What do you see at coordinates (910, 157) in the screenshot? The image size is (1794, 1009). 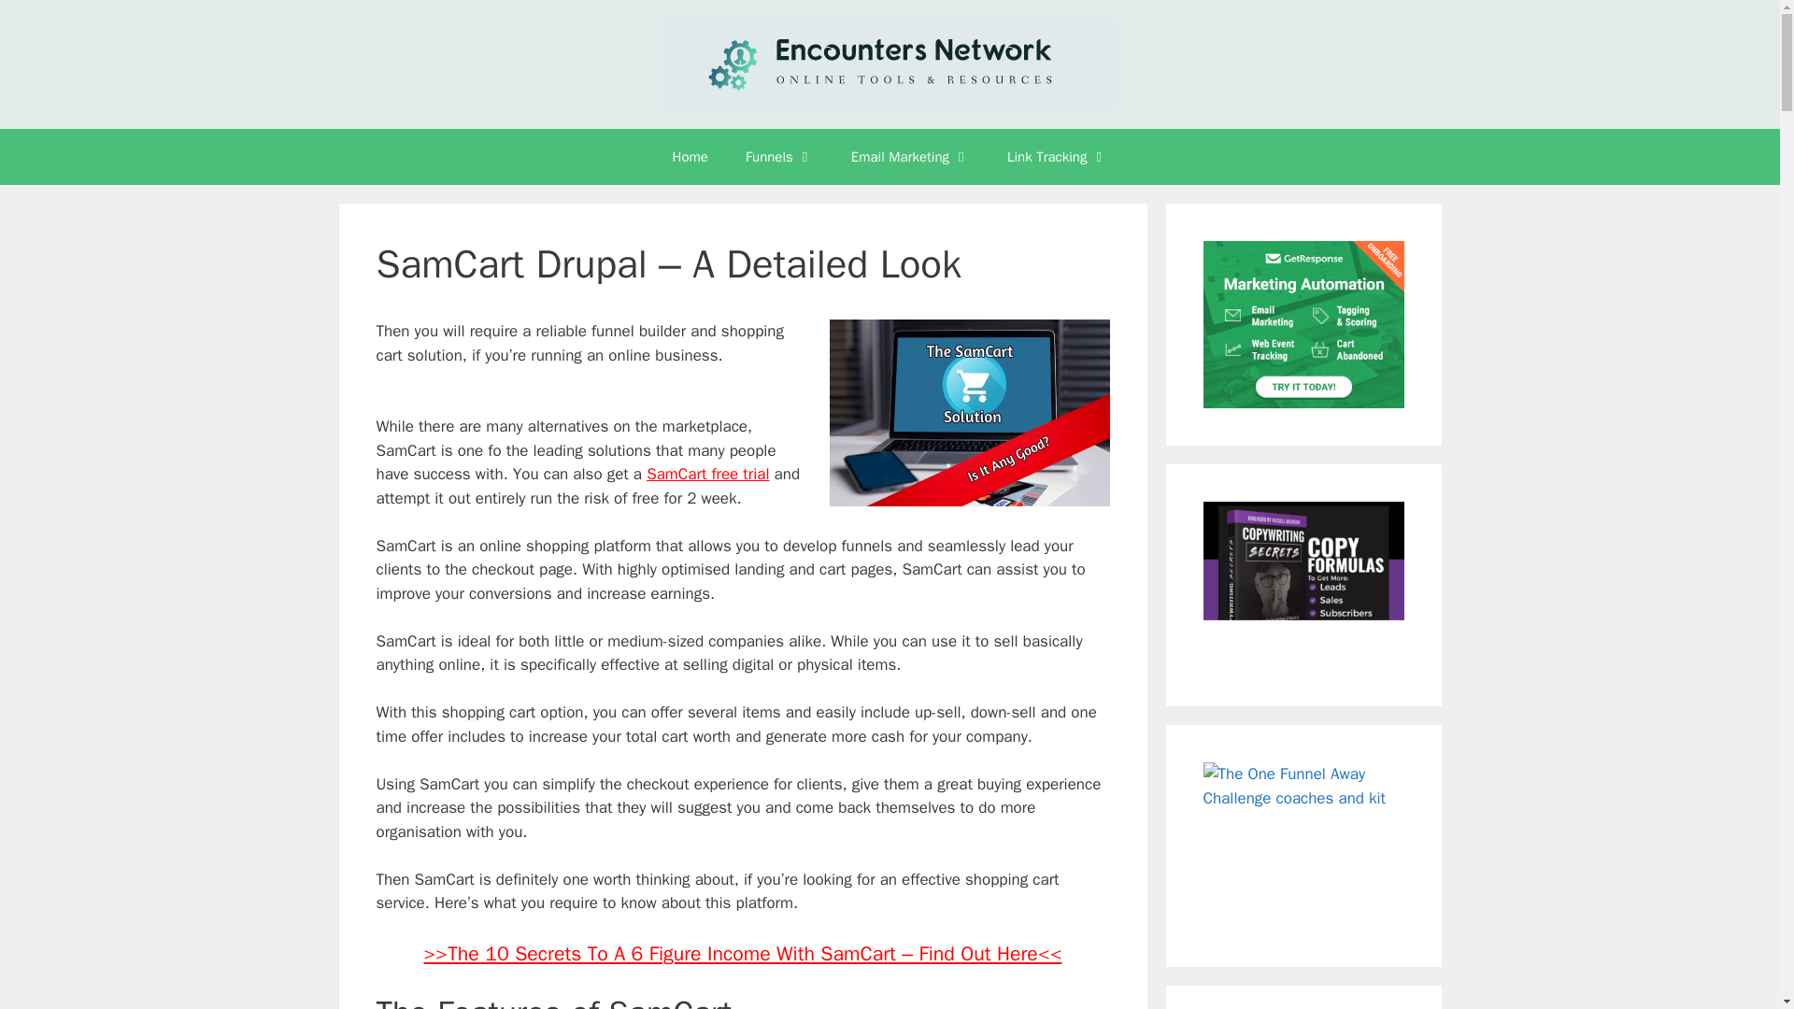 I see `Email Marketing` at bounding box center [910, 157].